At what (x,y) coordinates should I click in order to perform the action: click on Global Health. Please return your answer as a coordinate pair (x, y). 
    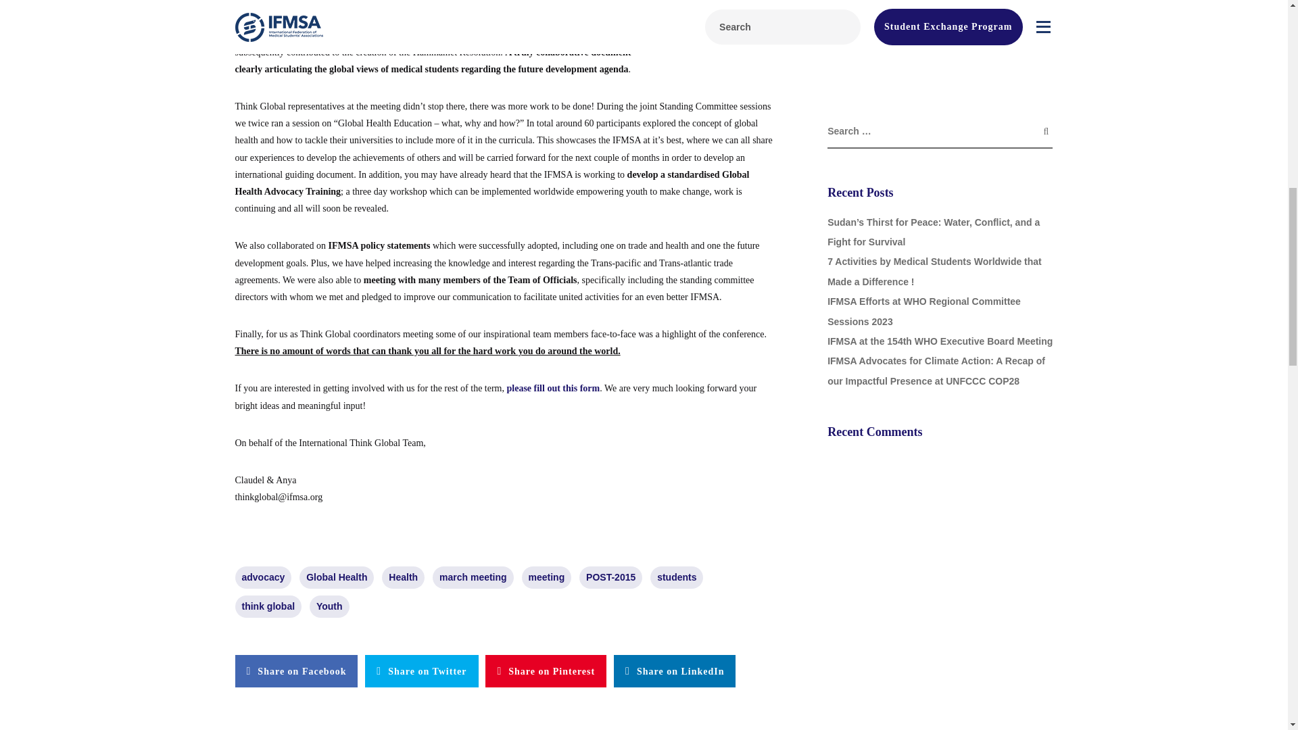
    Looking at the image, I should click on (337, 577).